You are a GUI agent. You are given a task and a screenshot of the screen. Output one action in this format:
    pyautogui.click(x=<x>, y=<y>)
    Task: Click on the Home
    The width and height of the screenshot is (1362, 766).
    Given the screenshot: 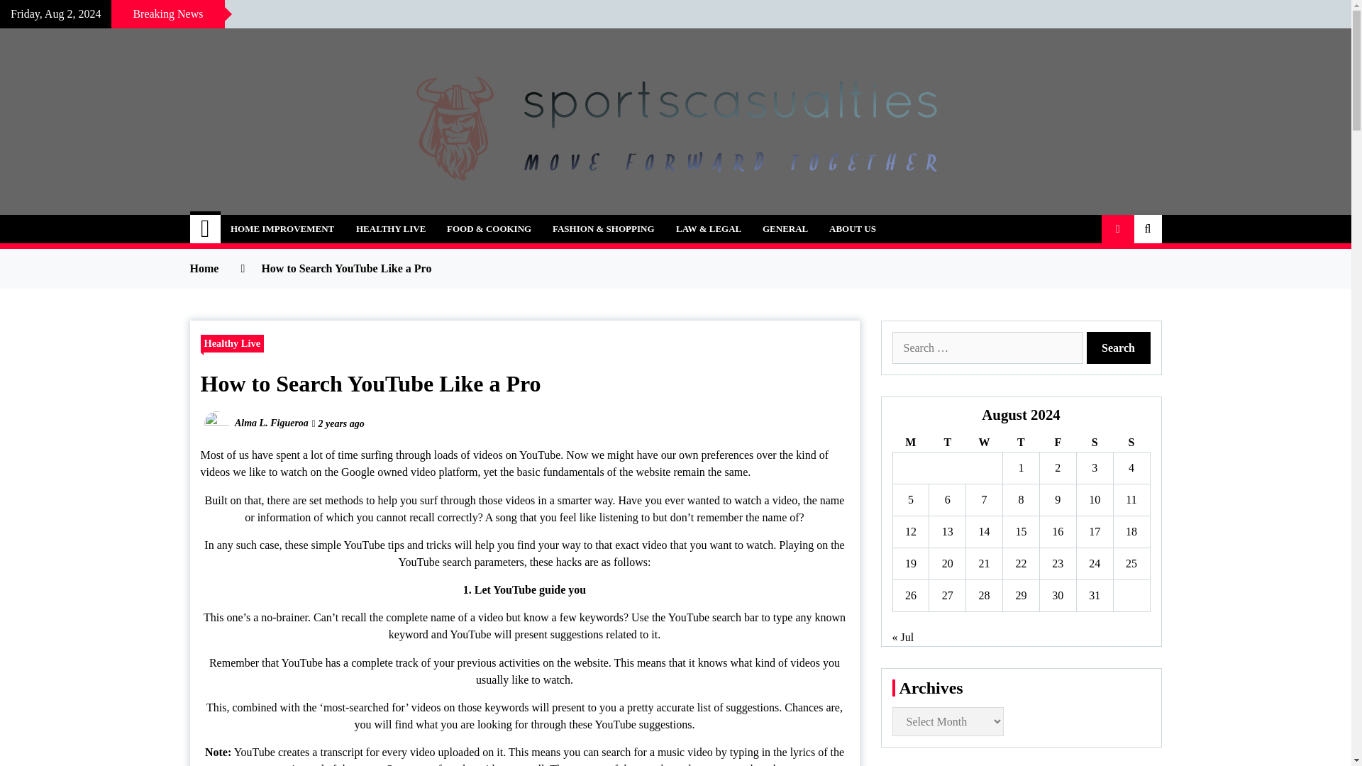 What is the action you would take?
    pyautogui.click(x=206, y=229)
    